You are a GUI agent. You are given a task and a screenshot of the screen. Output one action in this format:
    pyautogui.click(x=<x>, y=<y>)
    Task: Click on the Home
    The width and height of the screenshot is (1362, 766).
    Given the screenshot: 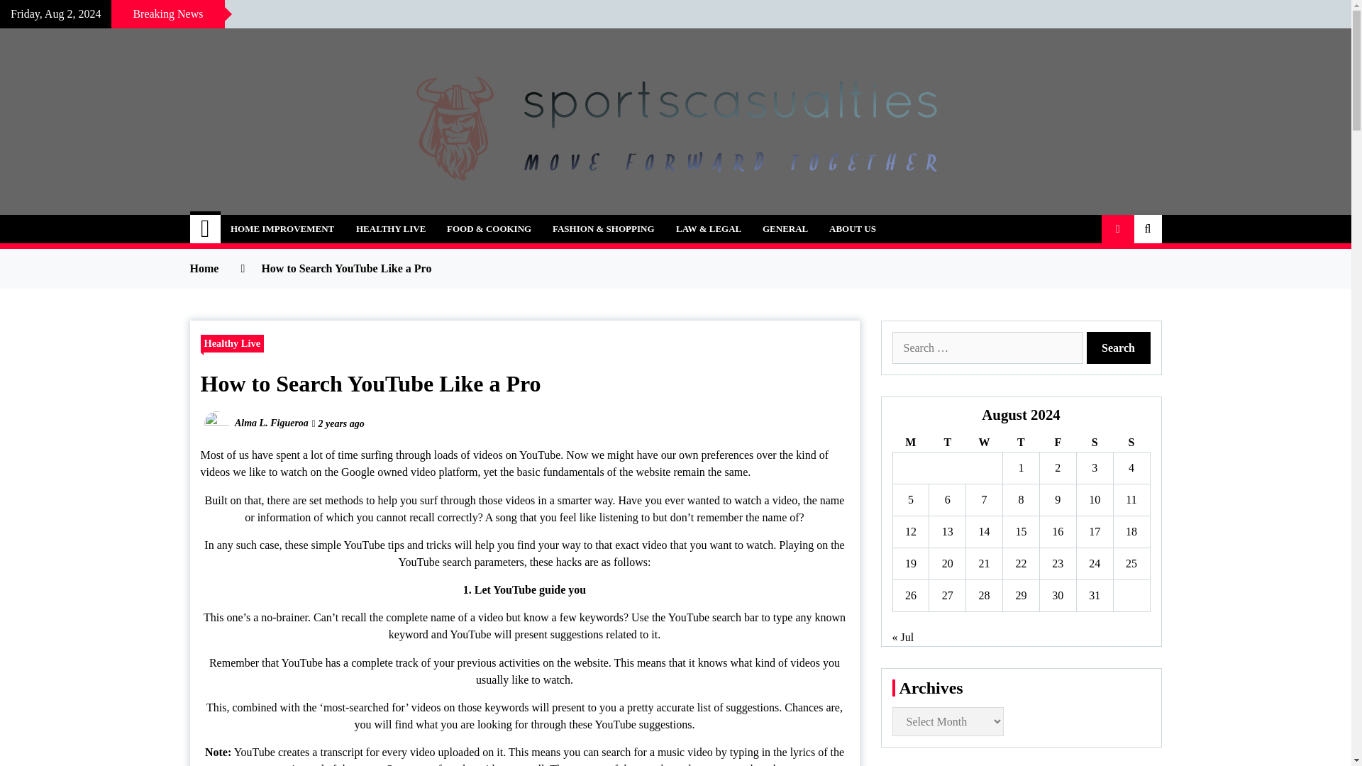 What is the action you would take?
    pyautogui.click(x=206, y=229)
    